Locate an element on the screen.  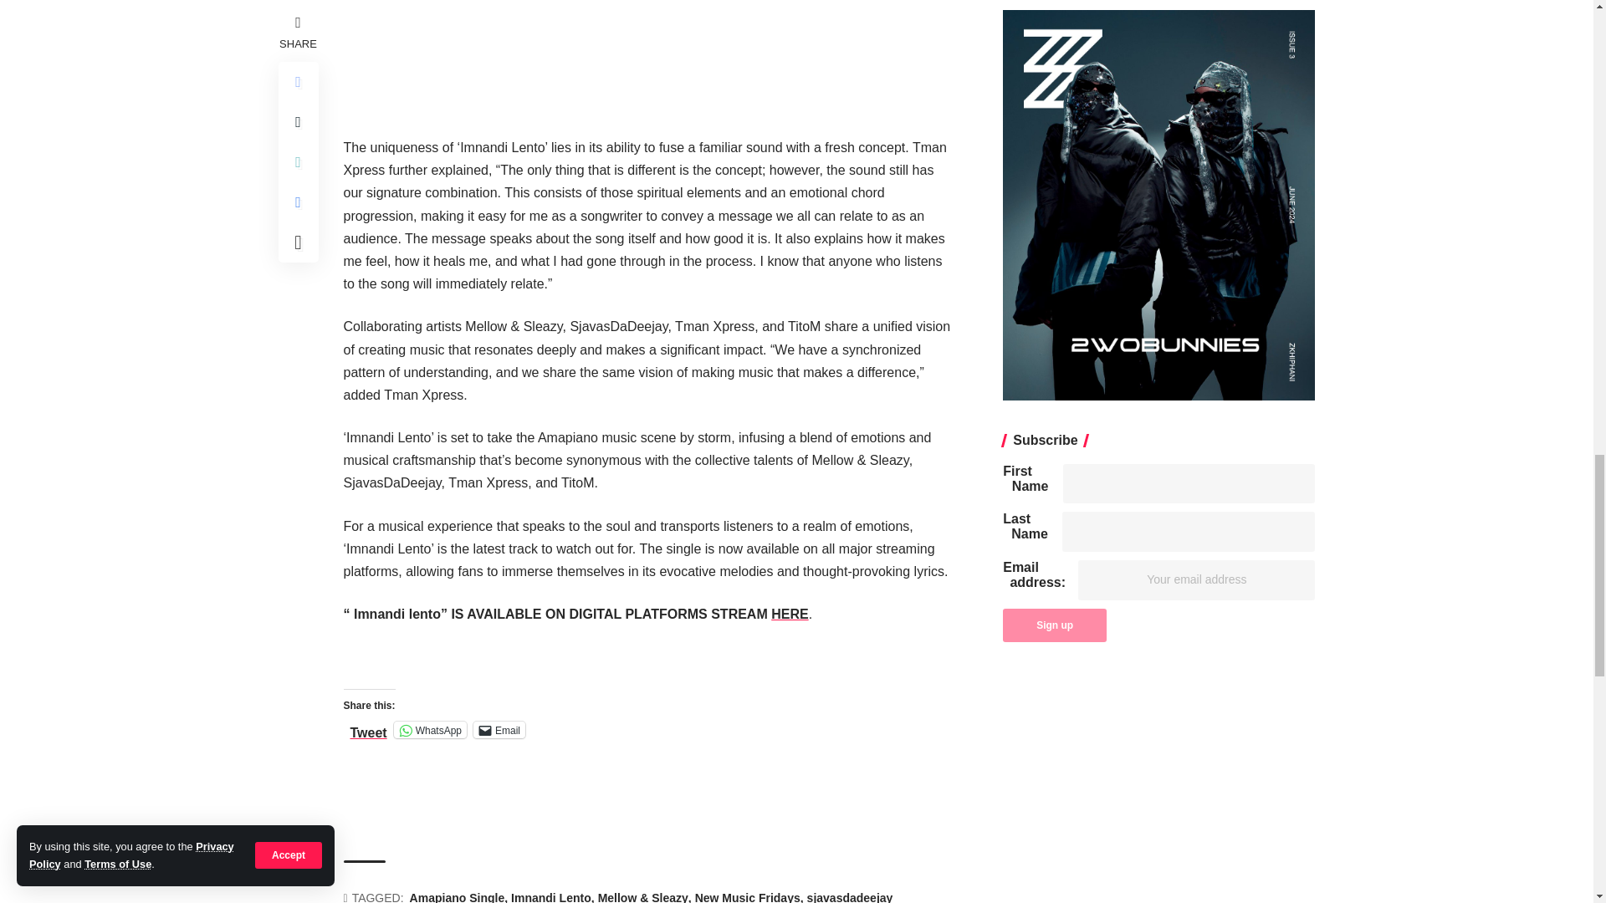
Click to share on WhatsApp is located at coordinates (430, 729).